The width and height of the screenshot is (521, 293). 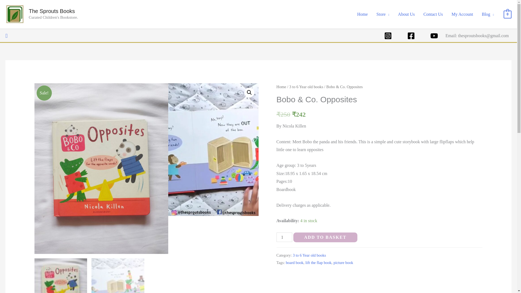 I want to click on Store, so click(x=383, y=14).